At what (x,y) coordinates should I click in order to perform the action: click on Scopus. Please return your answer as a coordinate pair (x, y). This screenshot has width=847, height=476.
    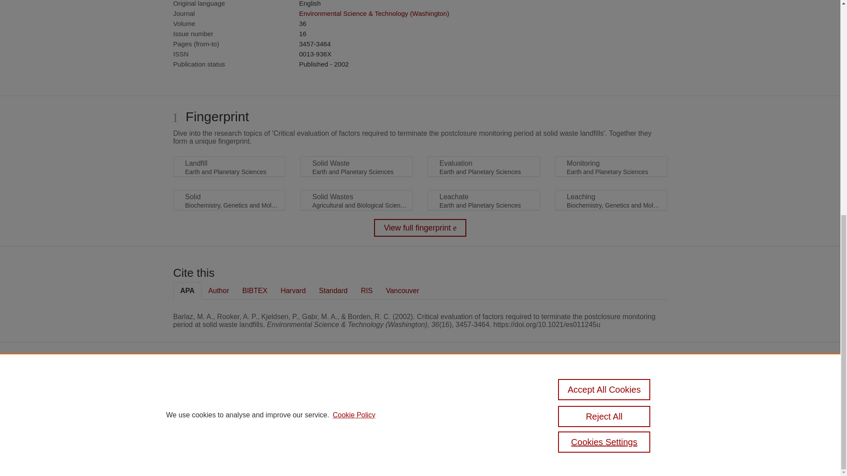
    Looking at the image, I should click on (322, 386).